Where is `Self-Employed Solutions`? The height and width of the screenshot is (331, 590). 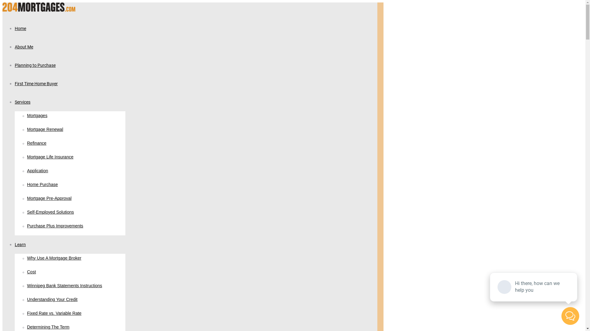
Self-Employed Solutions is located at coordinates (50, 212).